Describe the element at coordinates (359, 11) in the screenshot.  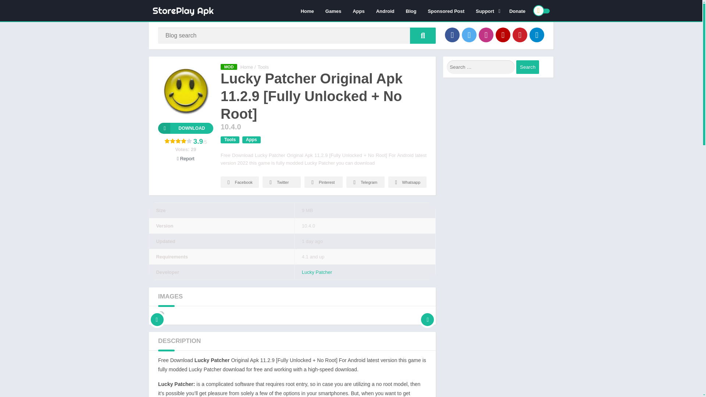
I see `Apps` at that location.